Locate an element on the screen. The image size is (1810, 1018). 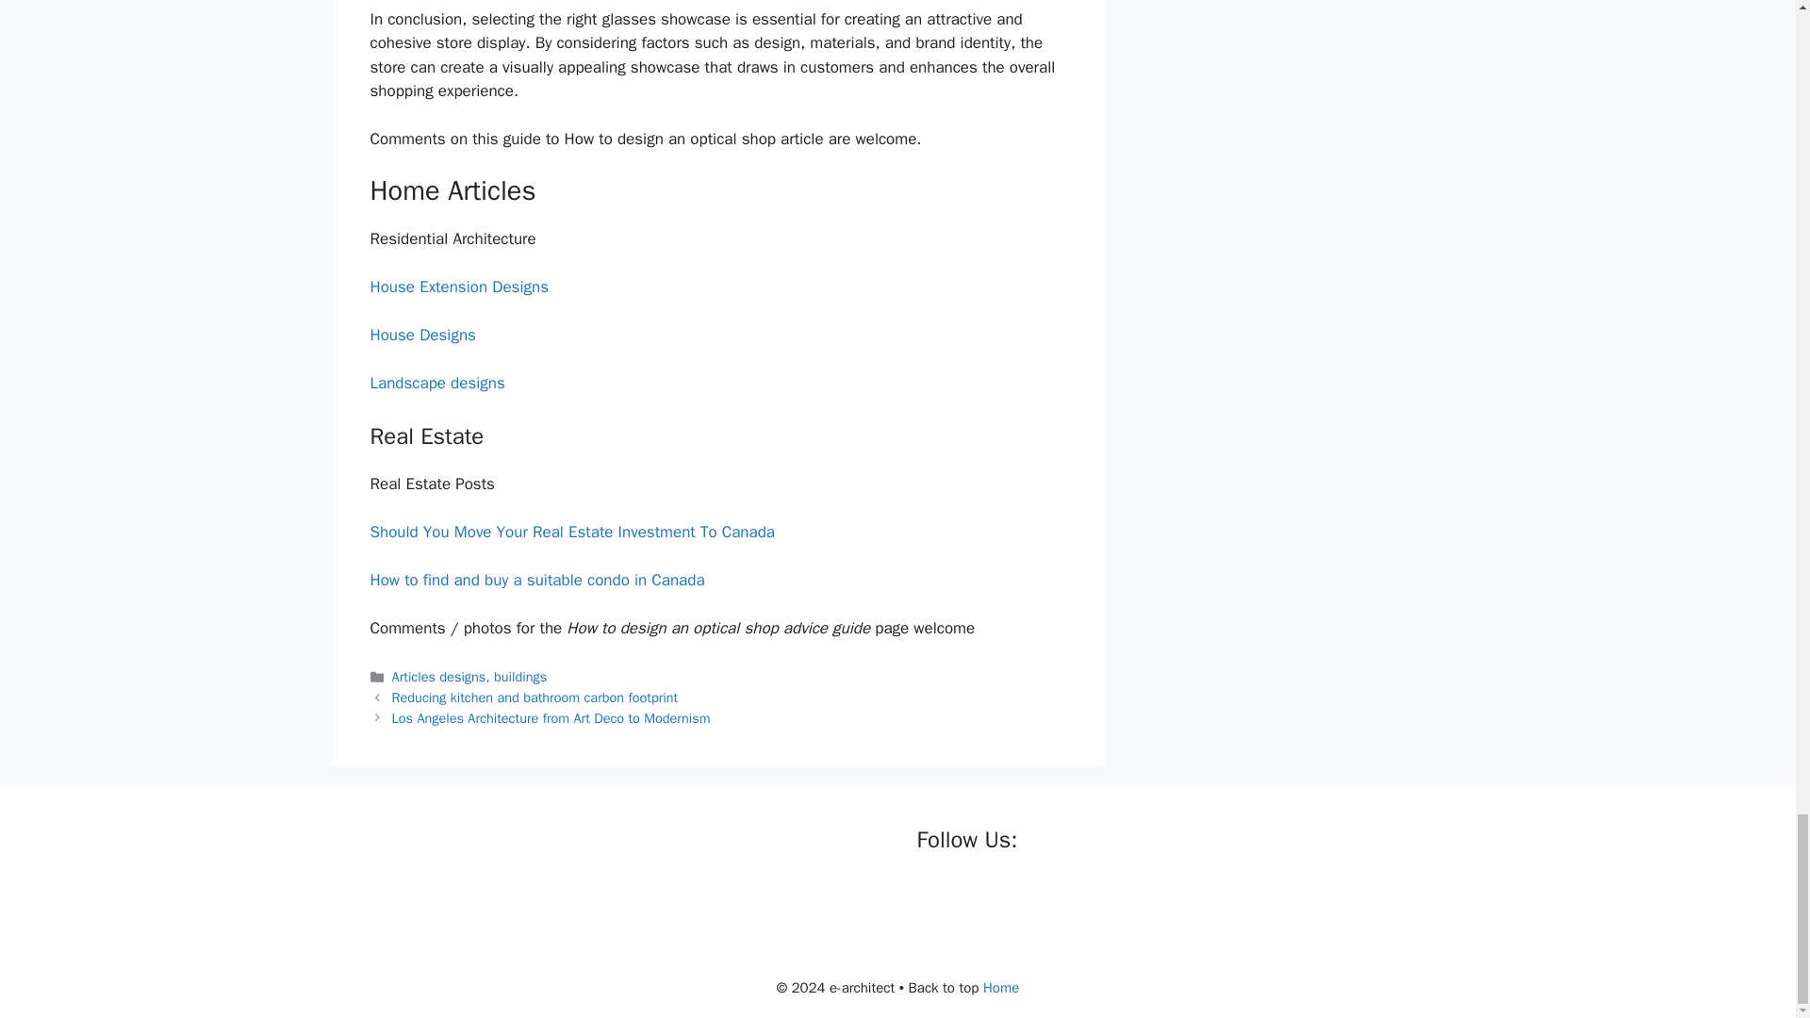
Articles designs, buildings is located at coordinates (469, 676).